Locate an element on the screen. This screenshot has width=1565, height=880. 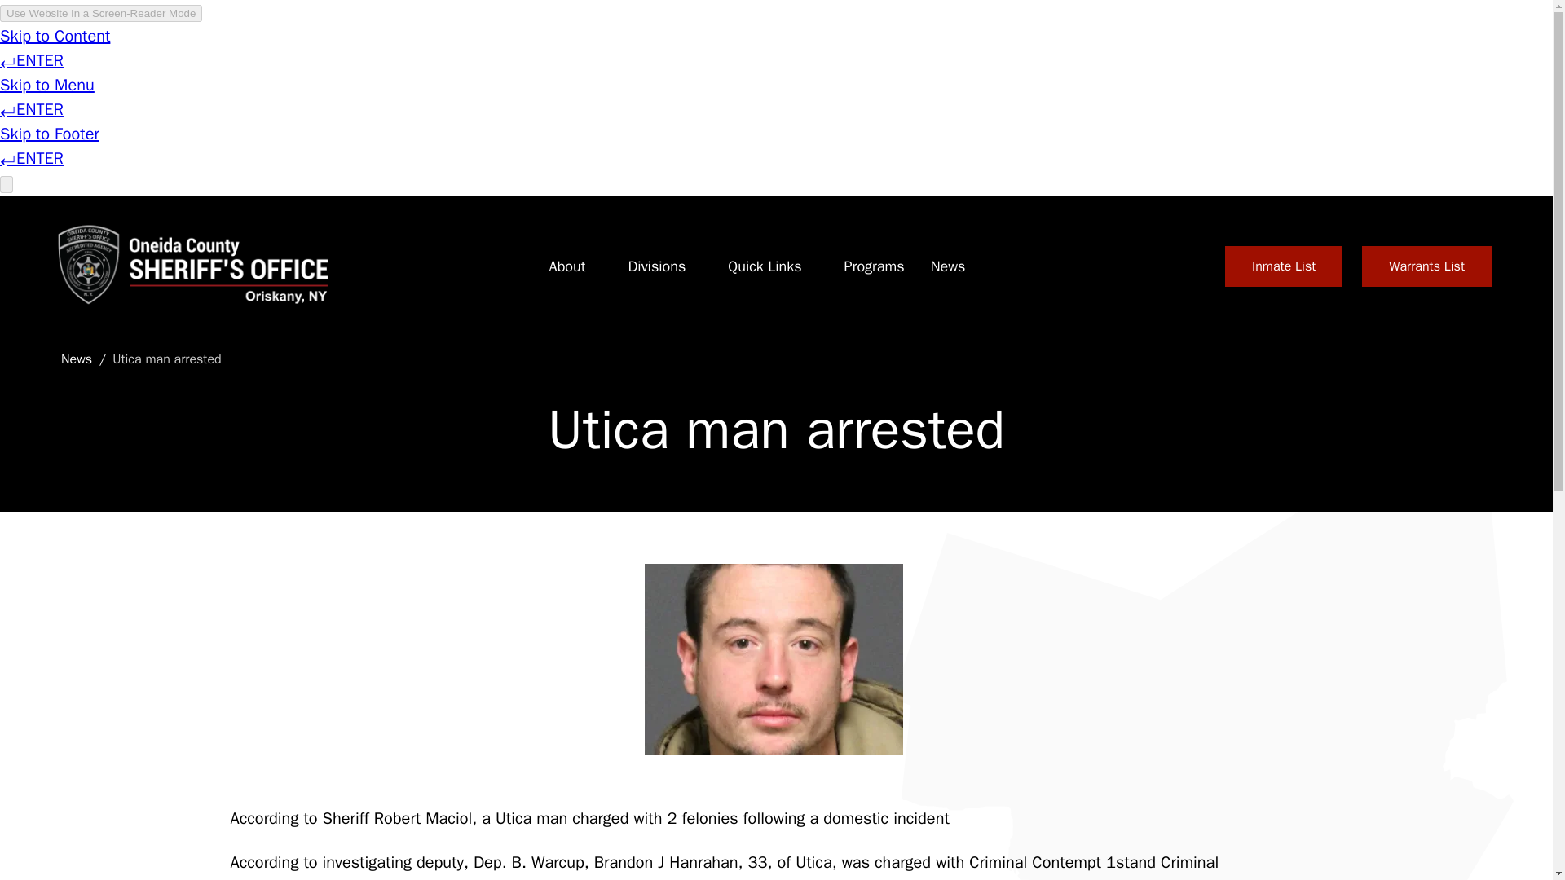
Inmate List is located at coordinates (1284, 266).